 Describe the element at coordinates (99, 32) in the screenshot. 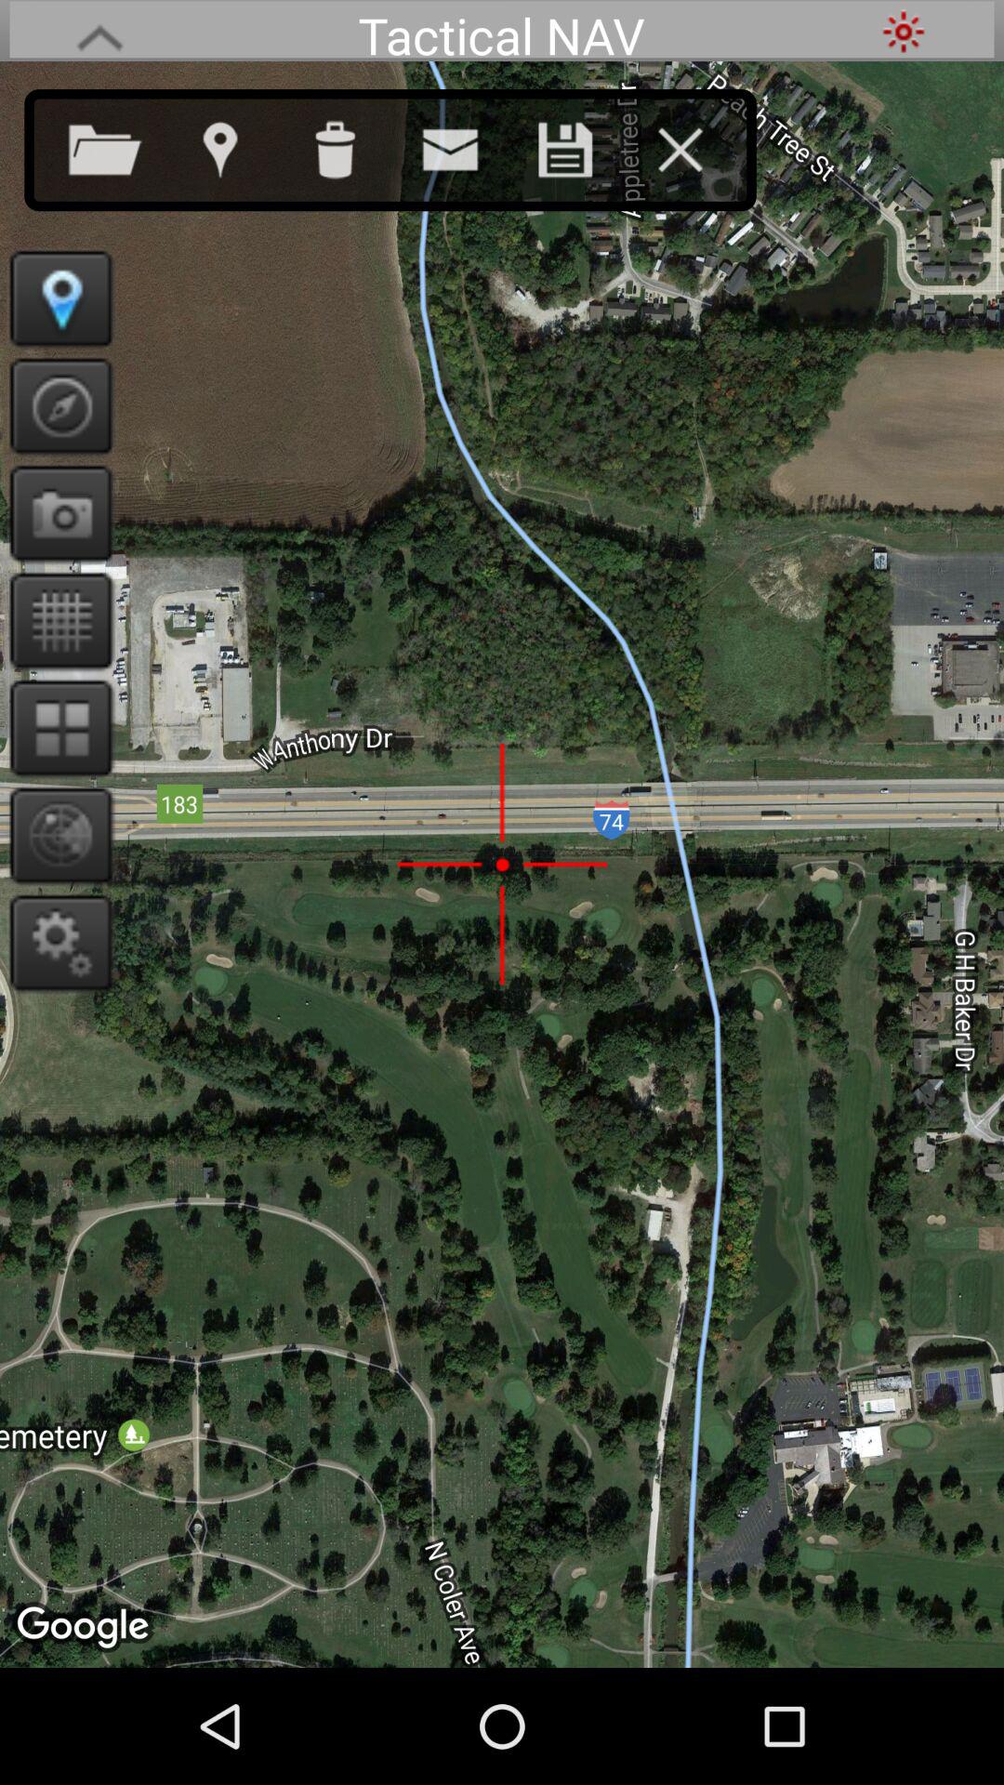

I see `select the item to the left of the tactical nav app` at that location.